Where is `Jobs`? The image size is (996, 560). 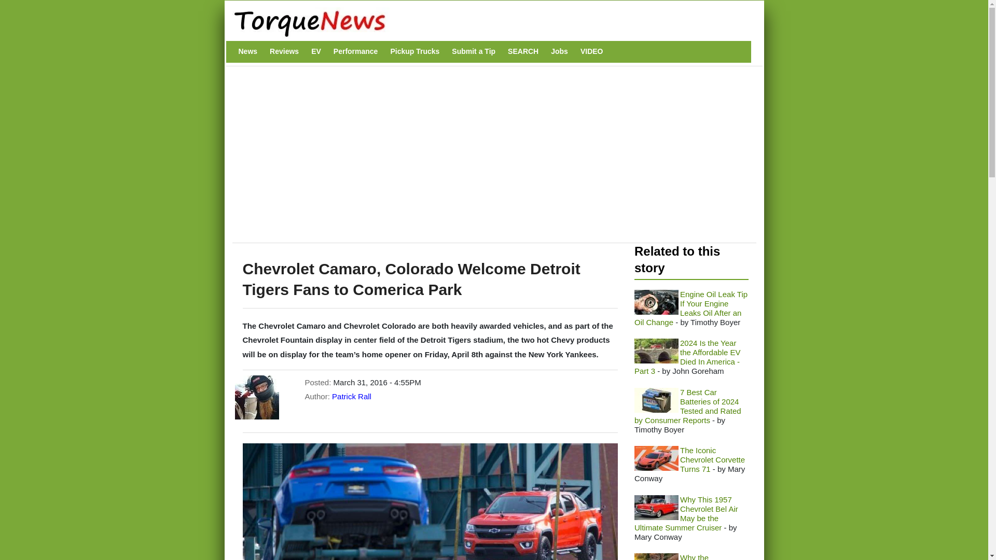 Jobs is located at coordinates (559, 51).